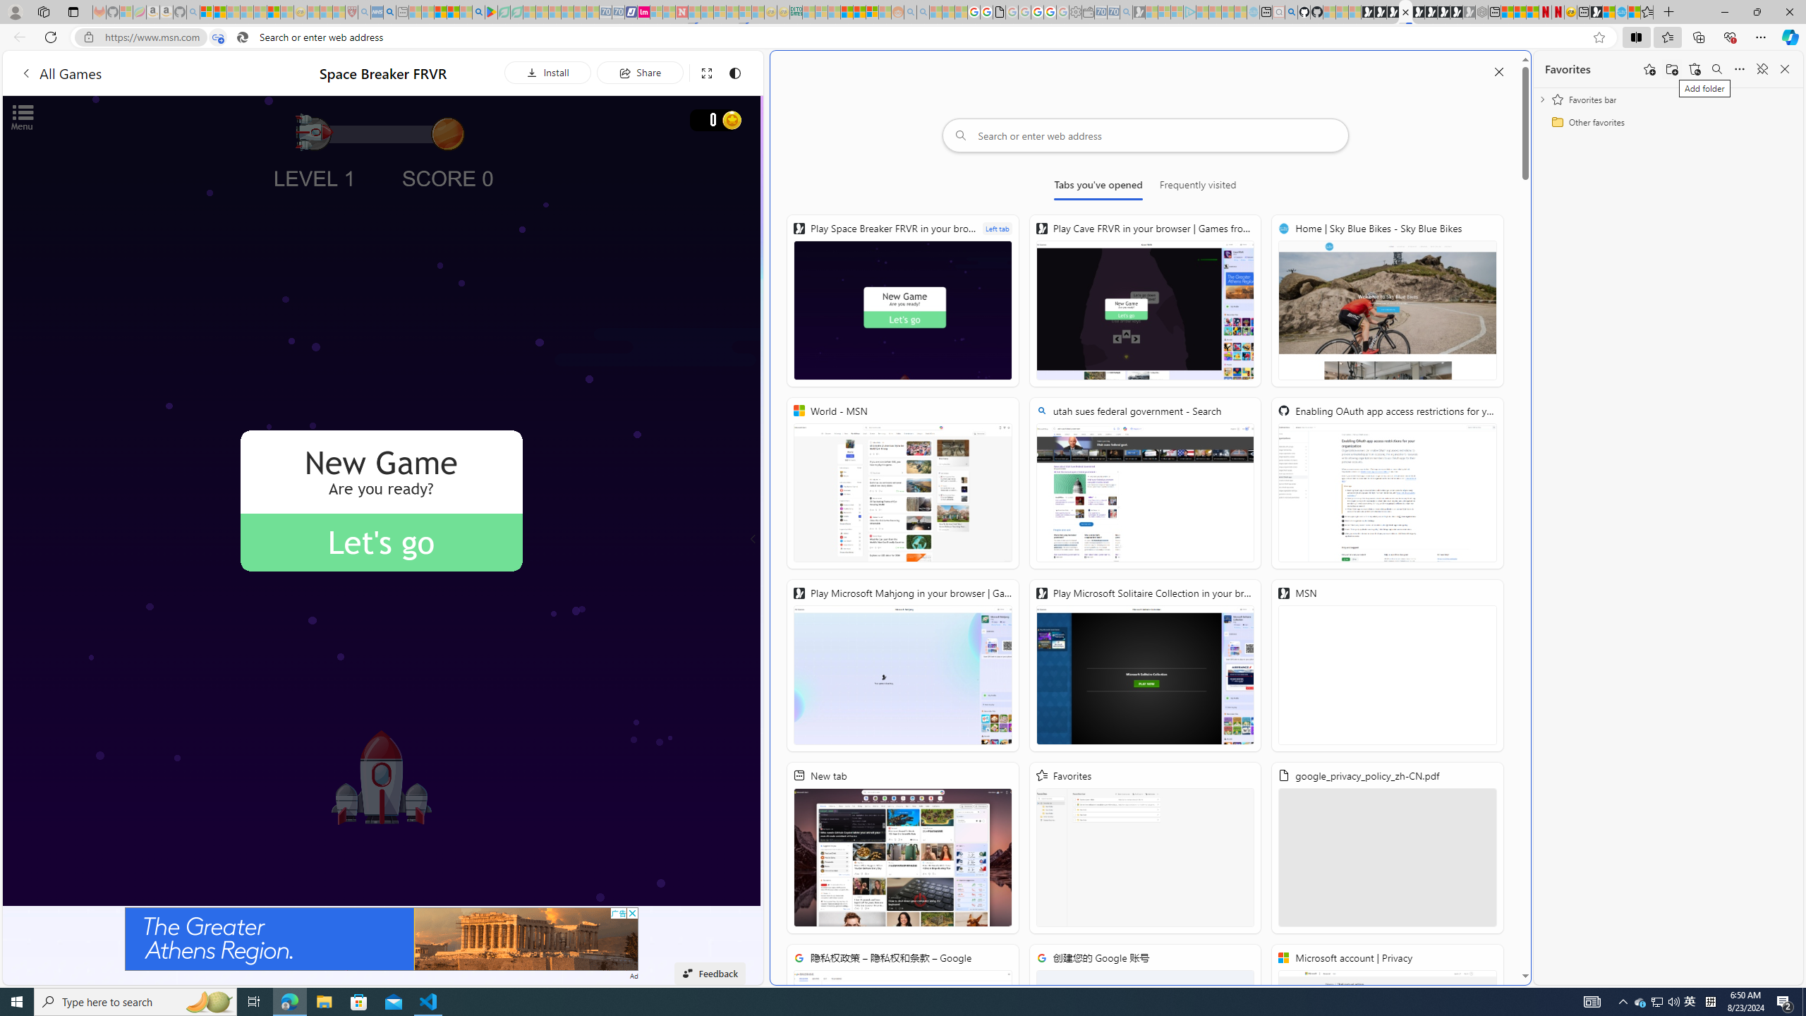  What do you see at coordinates (382, 501) in the screenshot?
I see `AutomationID: gameCanvas` at bounding box center [382, 501].